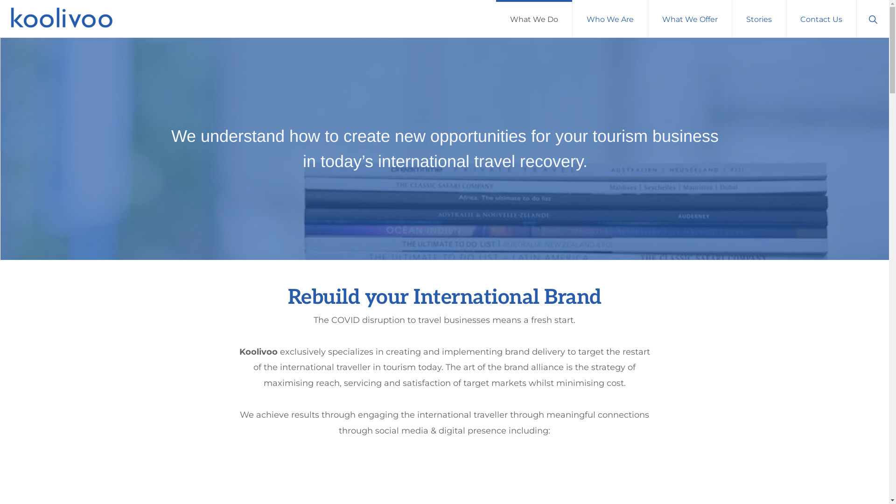  I want to click on Skip to primary navigation, so click(0, 0).